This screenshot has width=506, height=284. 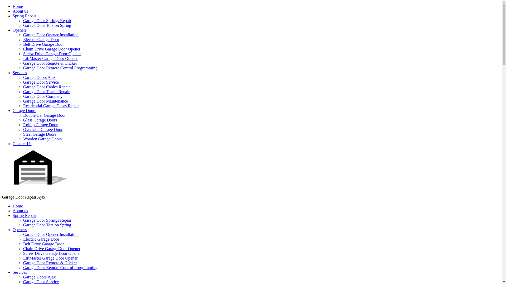 I want to click on Garage Door Torsion Spring, so click(x=47, y=225).